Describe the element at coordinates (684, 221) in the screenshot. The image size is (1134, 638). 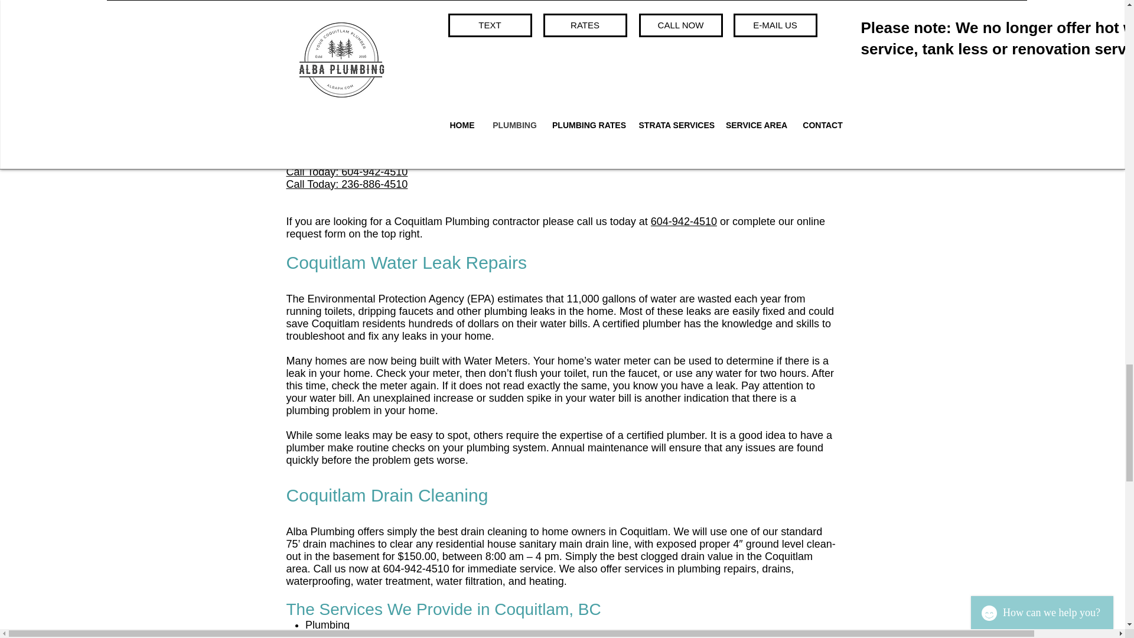
I see `604-942-4510` at that location.